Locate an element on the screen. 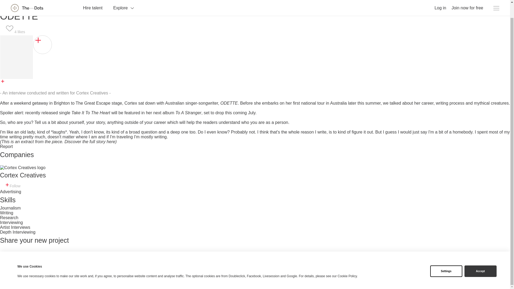 The image size is (514, 289). Sitemap is located at coordinates (6, 286).